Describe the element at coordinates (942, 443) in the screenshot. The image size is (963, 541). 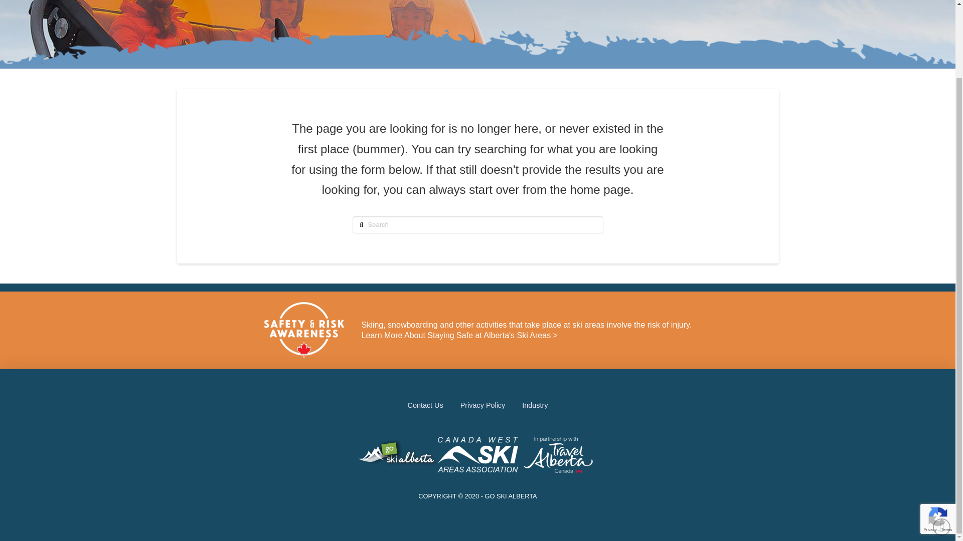
I see `Back to Top` at that location.